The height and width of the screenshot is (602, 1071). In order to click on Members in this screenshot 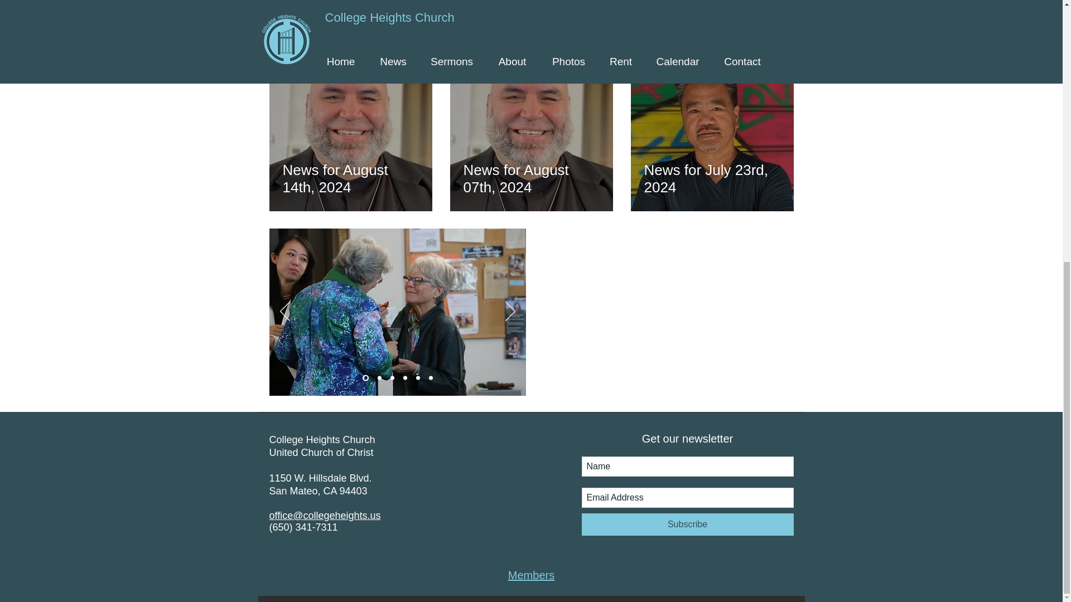, I will do `click(531, 575)`.